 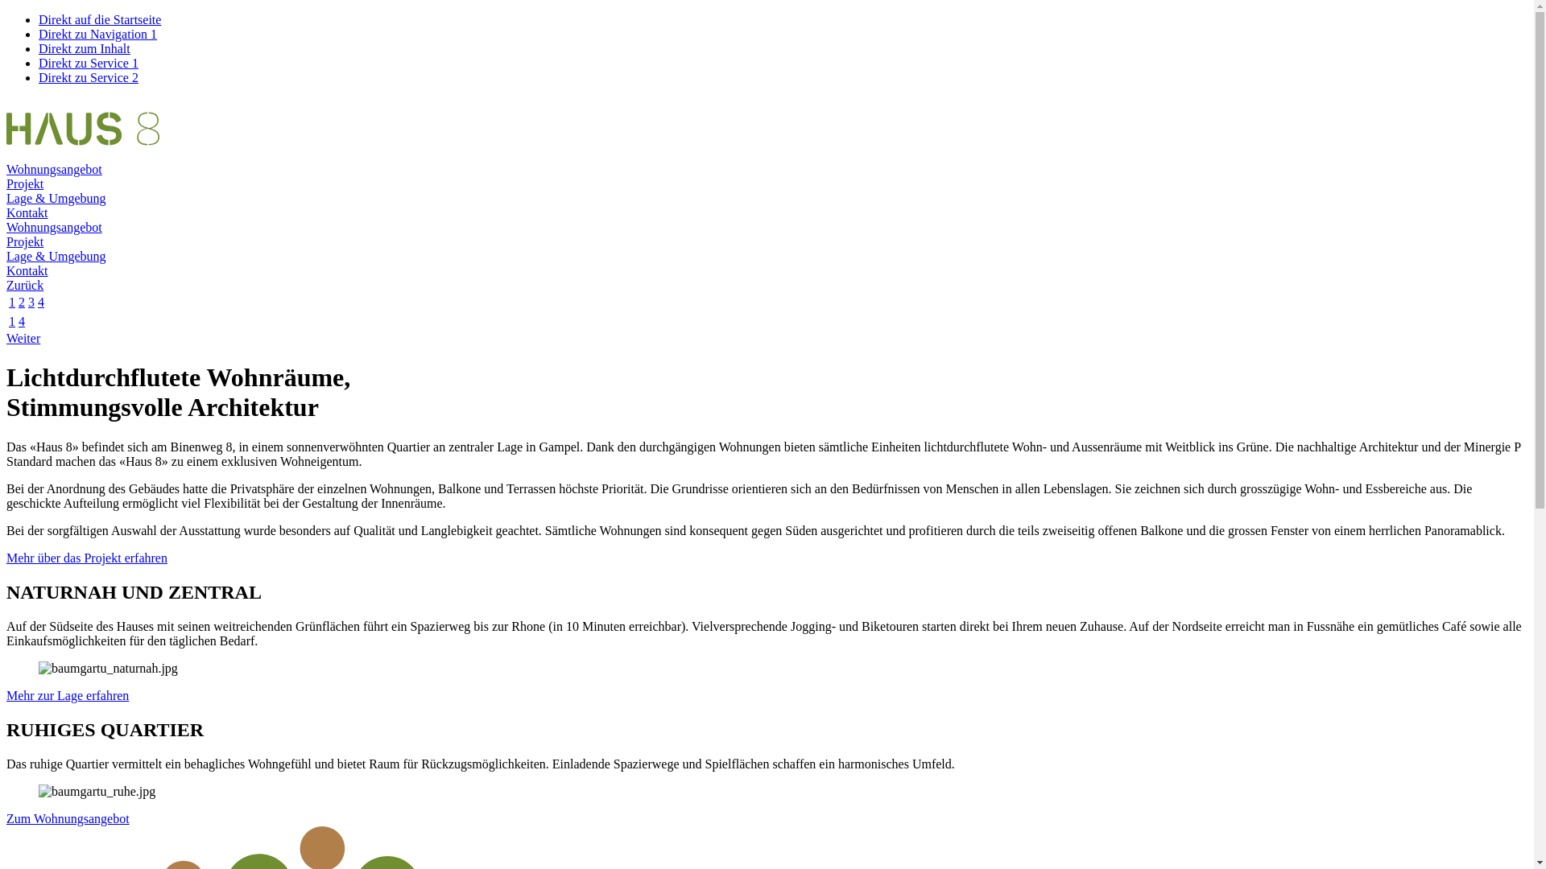 What do you see at coordinates (41, 303) in the screenshot?
I see `4` at bounding box center [41, 303].